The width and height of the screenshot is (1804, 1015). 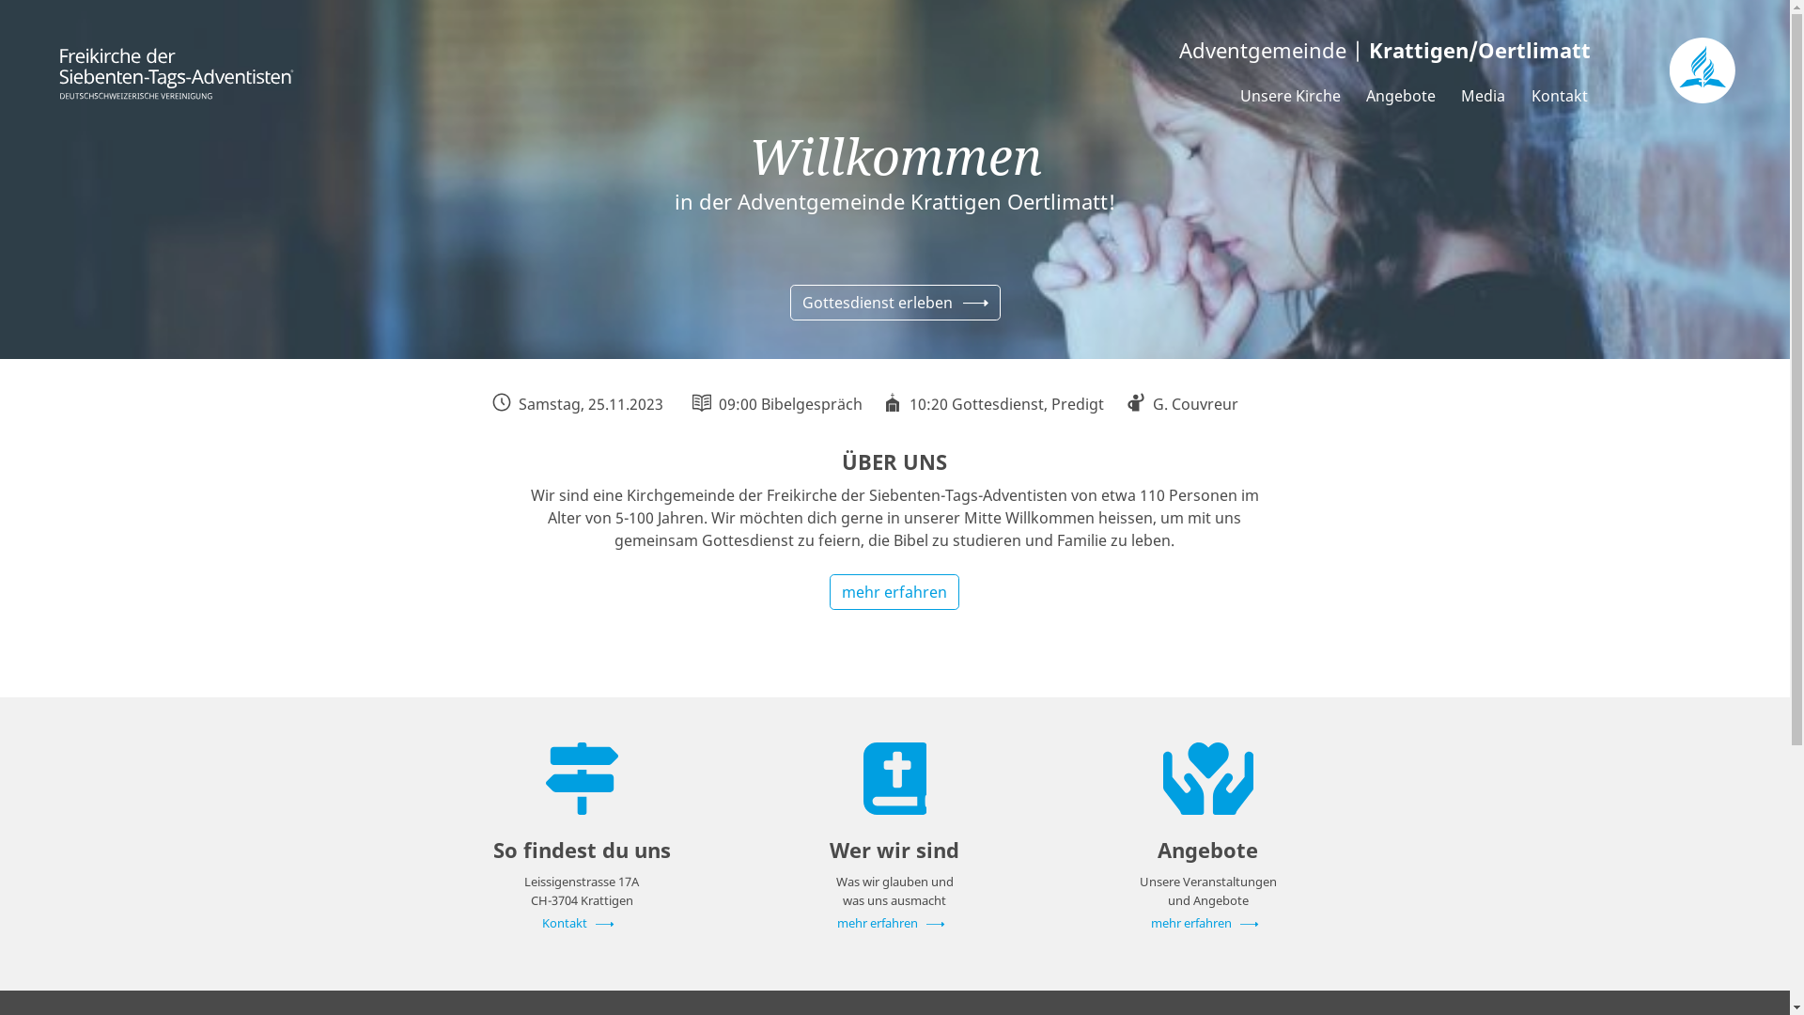 What do you see at coordinates (1560, 96) in the screenshot?
I see `Kontakt` at bounding box center [1560, 96].